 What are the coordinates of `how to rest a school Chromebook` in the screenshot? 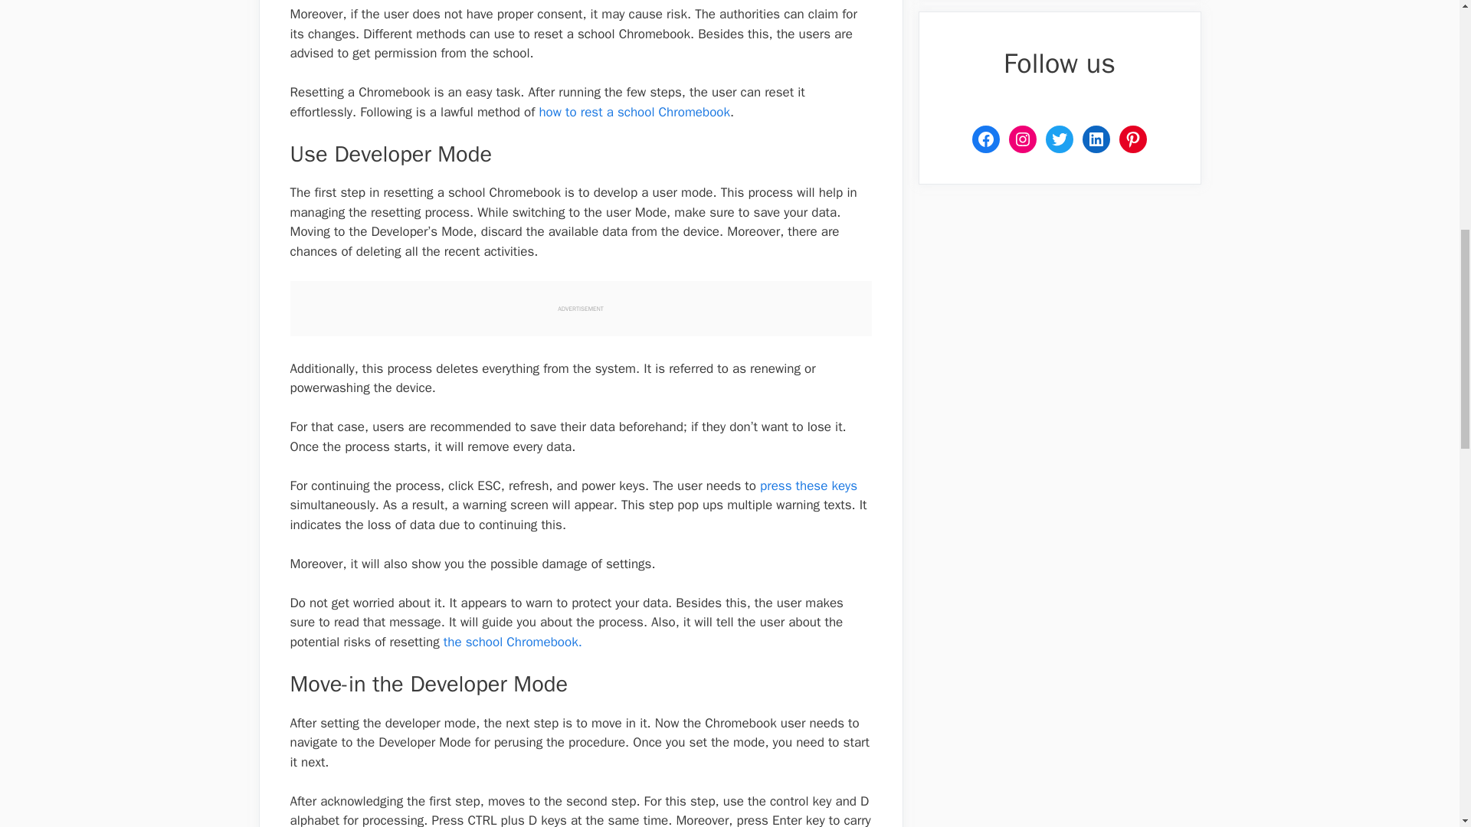 It's located at (634, 112).